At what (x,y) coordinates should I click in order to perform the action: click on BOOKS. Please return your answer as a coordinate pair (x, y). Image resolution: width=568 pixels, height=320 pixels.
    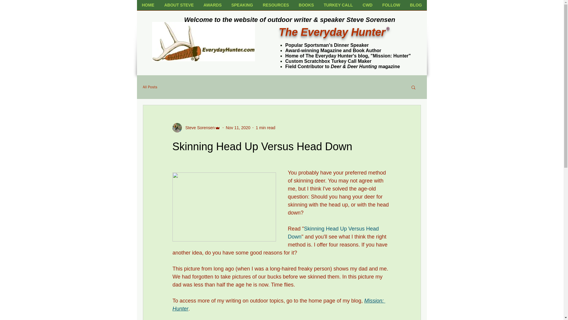
    Looking at the image, I should click on (306, 7).